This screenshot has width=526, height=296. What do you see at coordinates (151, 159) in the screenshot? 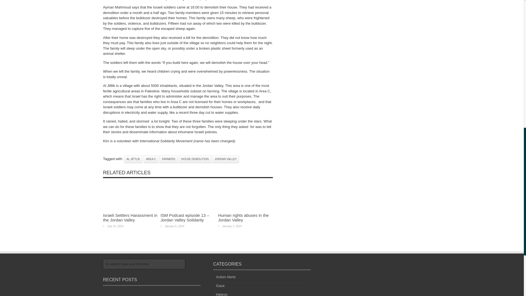
I see `AREA C` at bounding box center [151, 159].